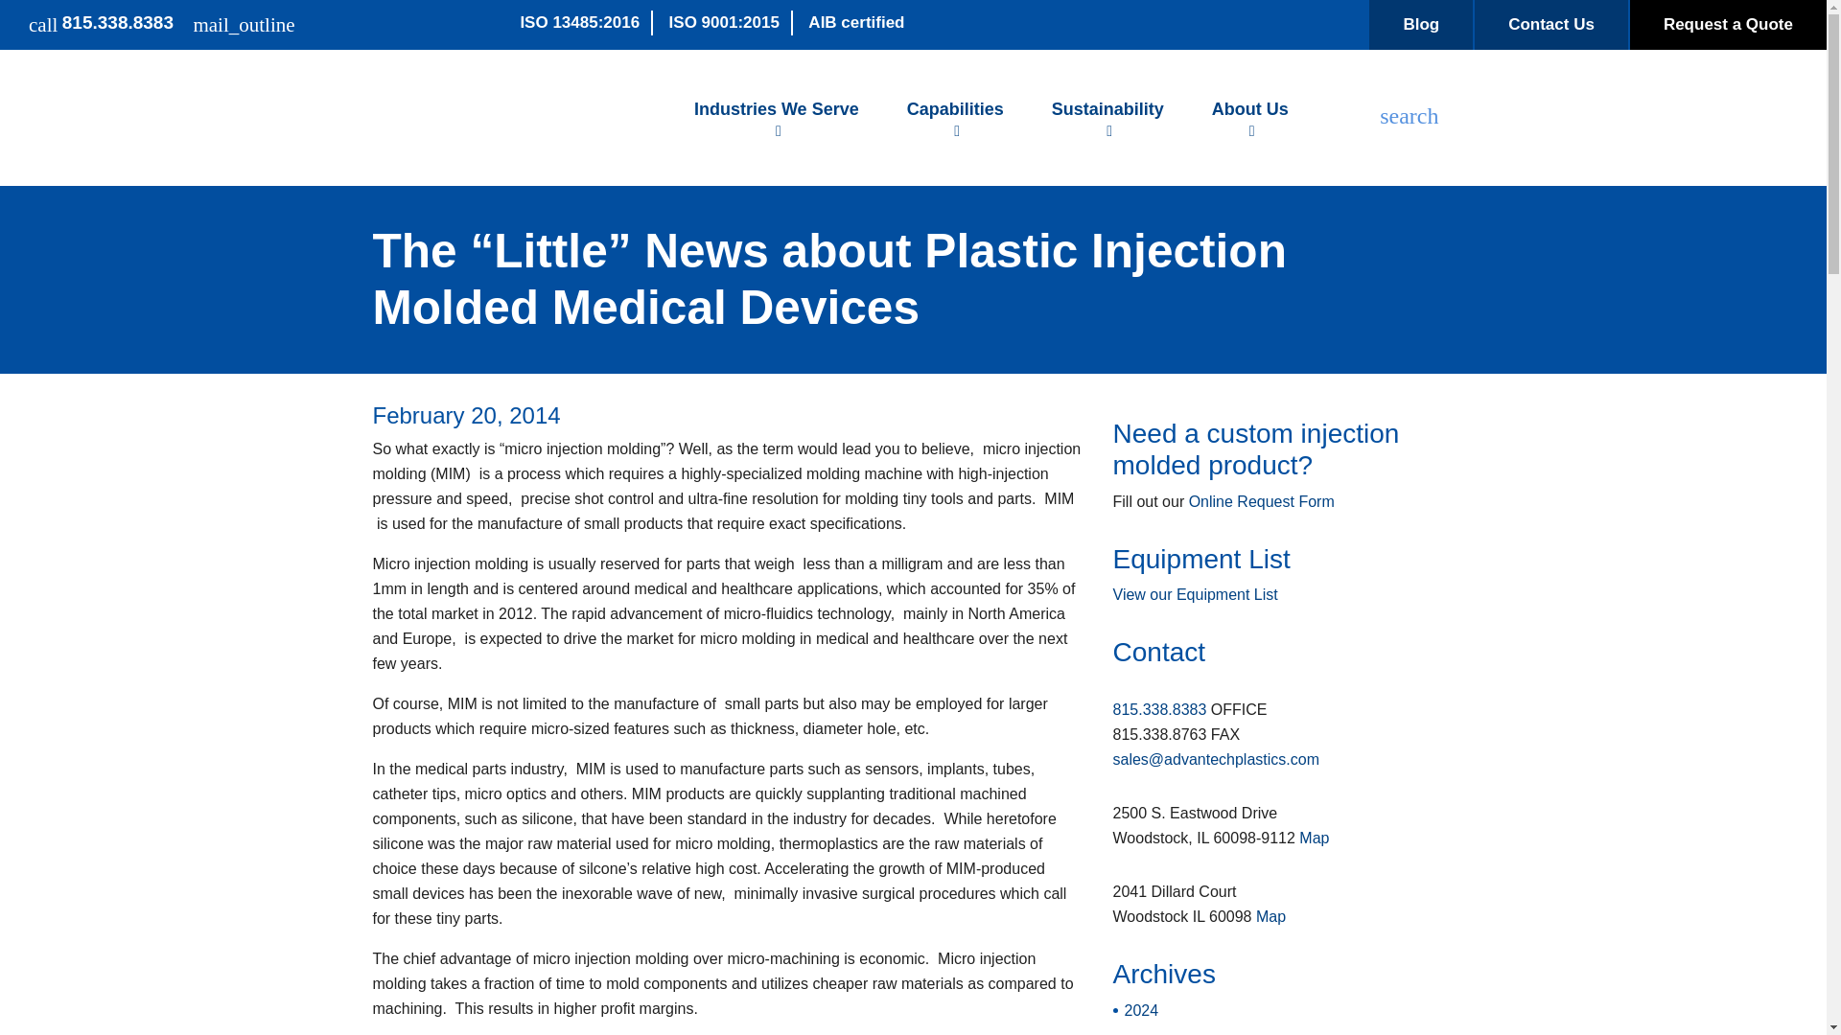 Image resolution: width=1841 pixels, height=1035 pixels. I want to click on Blog, so click(1421, 25).